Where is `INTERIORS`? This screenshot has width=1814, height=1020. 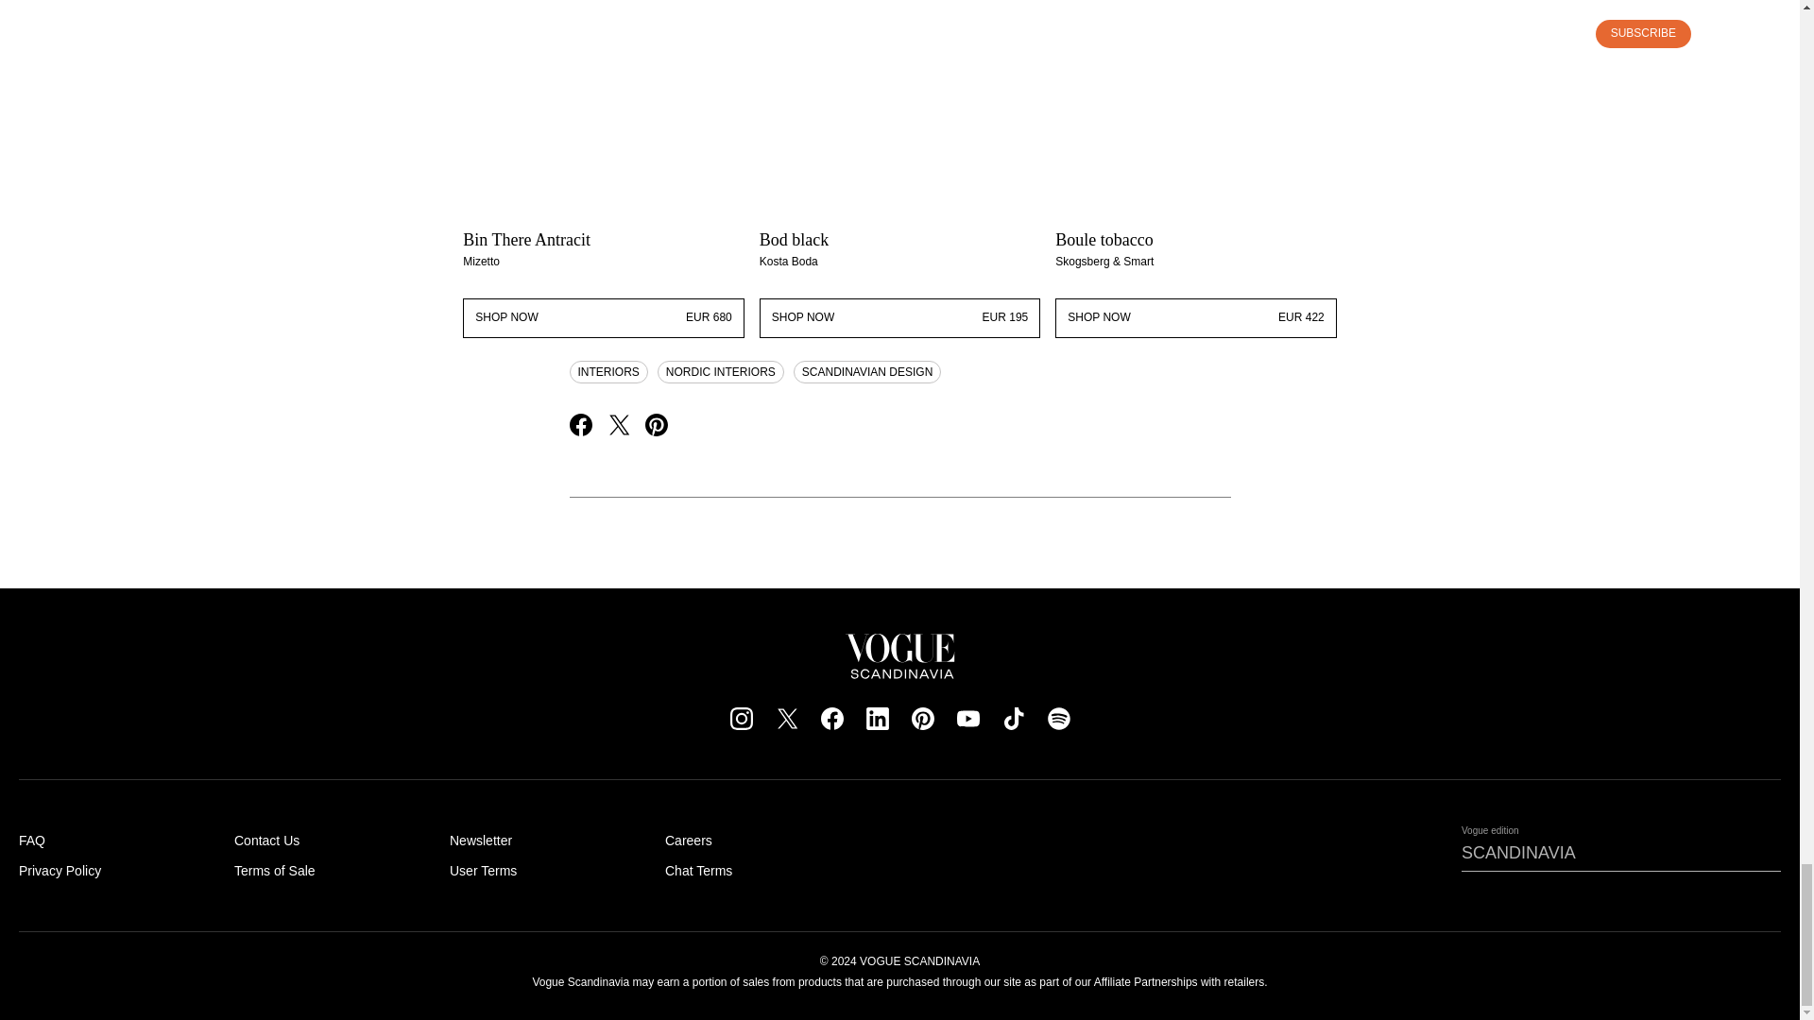
INTERIORS is located at coordinates (608, 372).